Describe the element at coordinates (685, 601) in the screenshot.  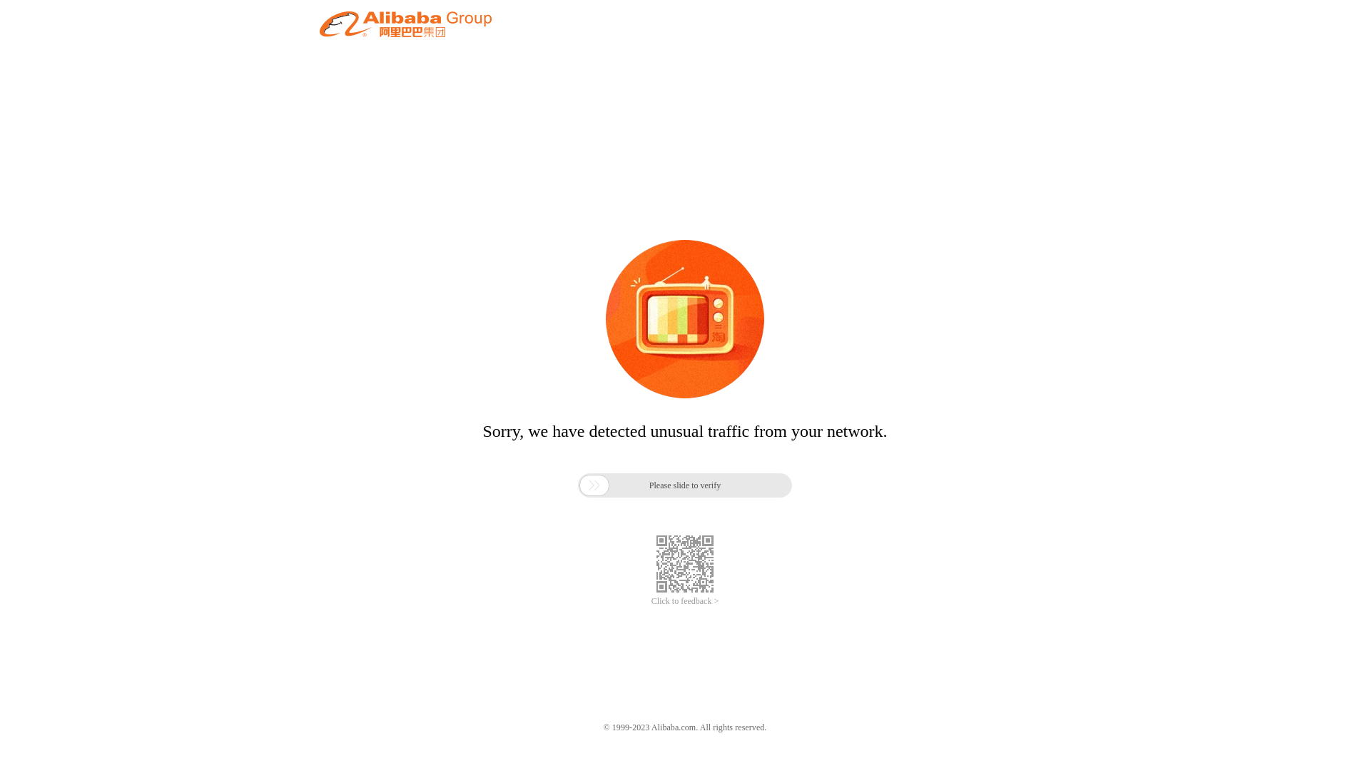
I see `Click to feedback >` at that location.